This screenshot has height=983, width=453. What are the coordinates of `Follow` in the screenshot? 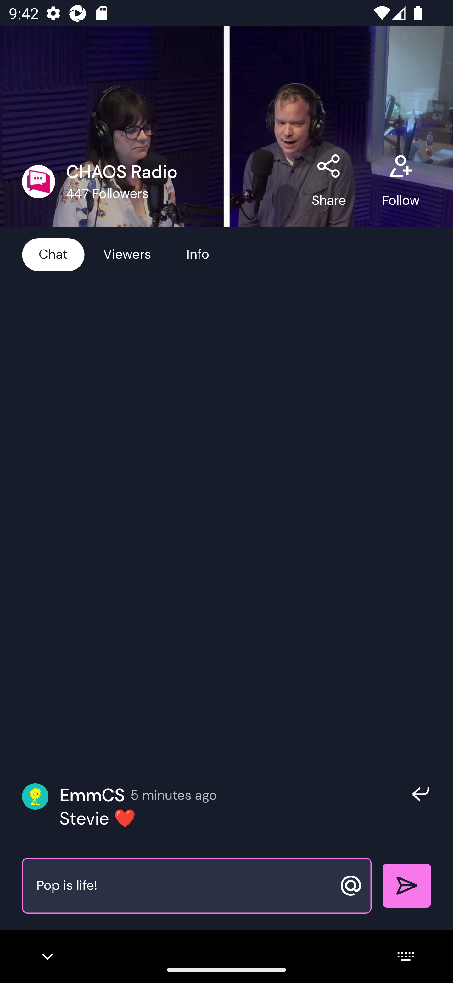 It's located at (400, 181).